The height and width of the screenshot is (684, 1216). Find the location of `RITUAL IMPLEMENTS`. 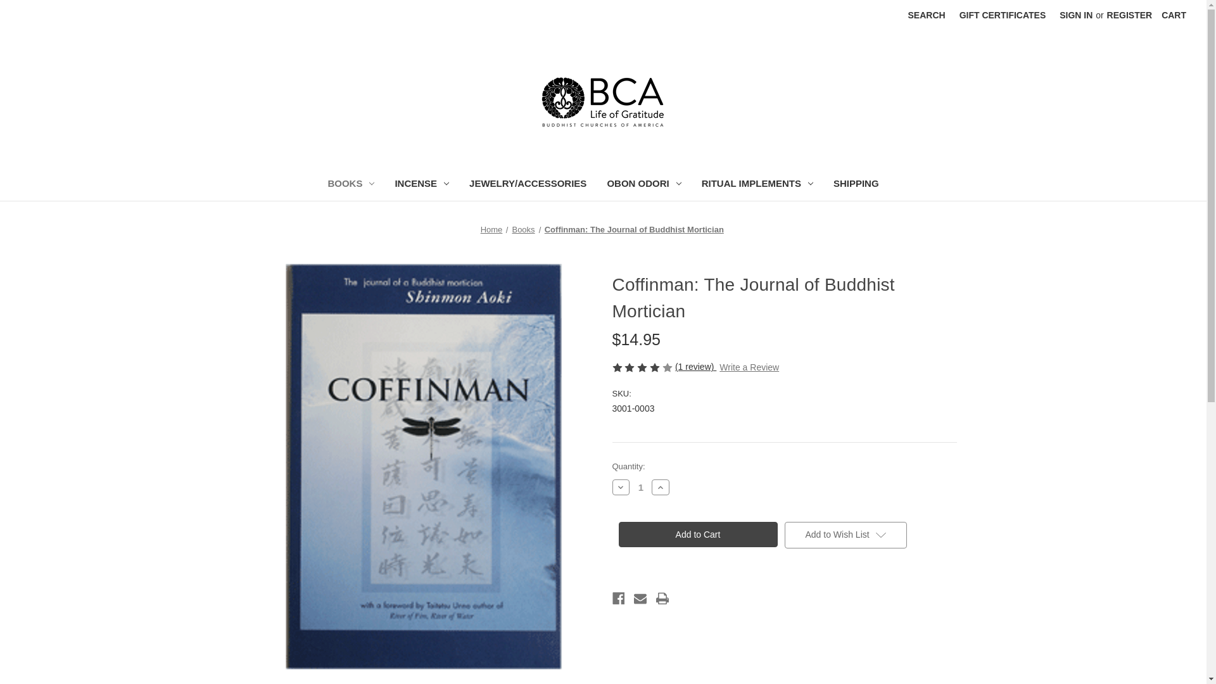

RITUAL IMPLEMENTS is located at coordinates (757, 185).